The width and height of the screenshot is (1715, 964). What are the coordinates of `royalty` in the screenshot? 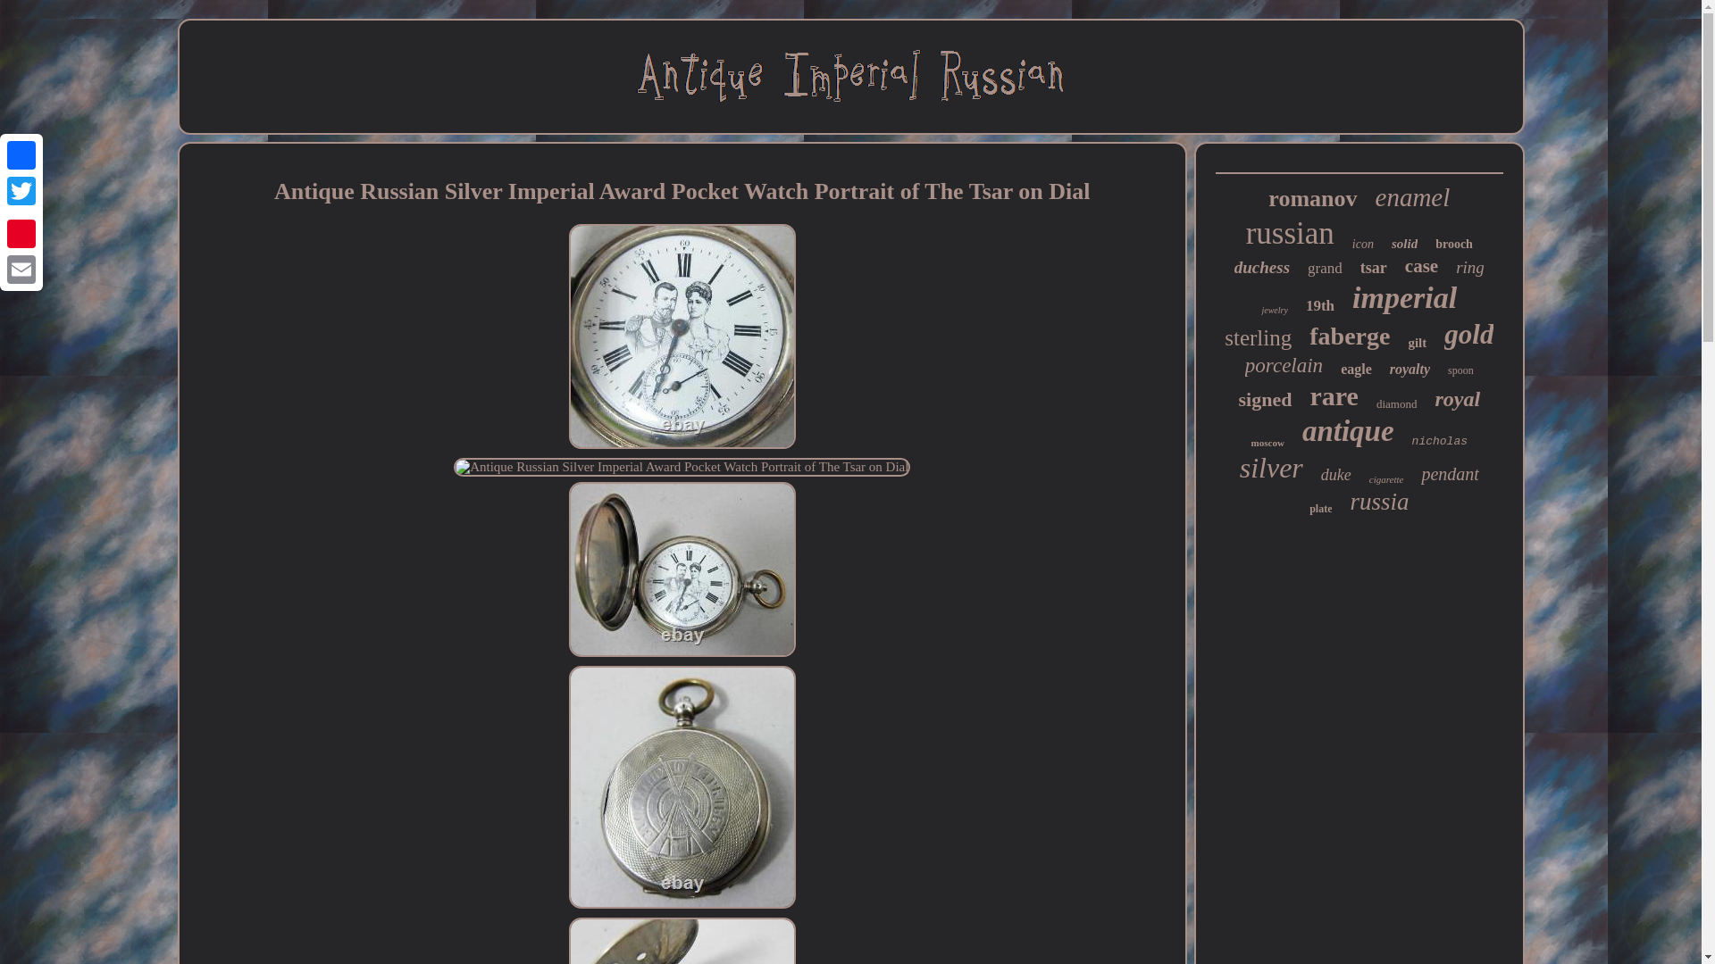 It's located at (1410, 370).